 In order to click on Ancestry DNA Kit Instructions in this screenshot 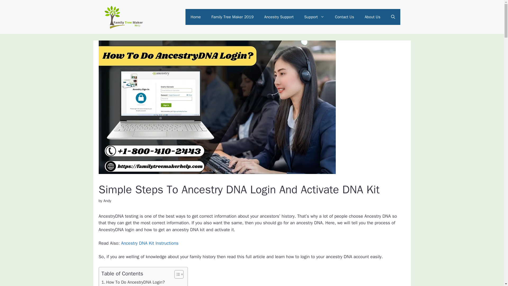, I will do `click(149, 243)`.